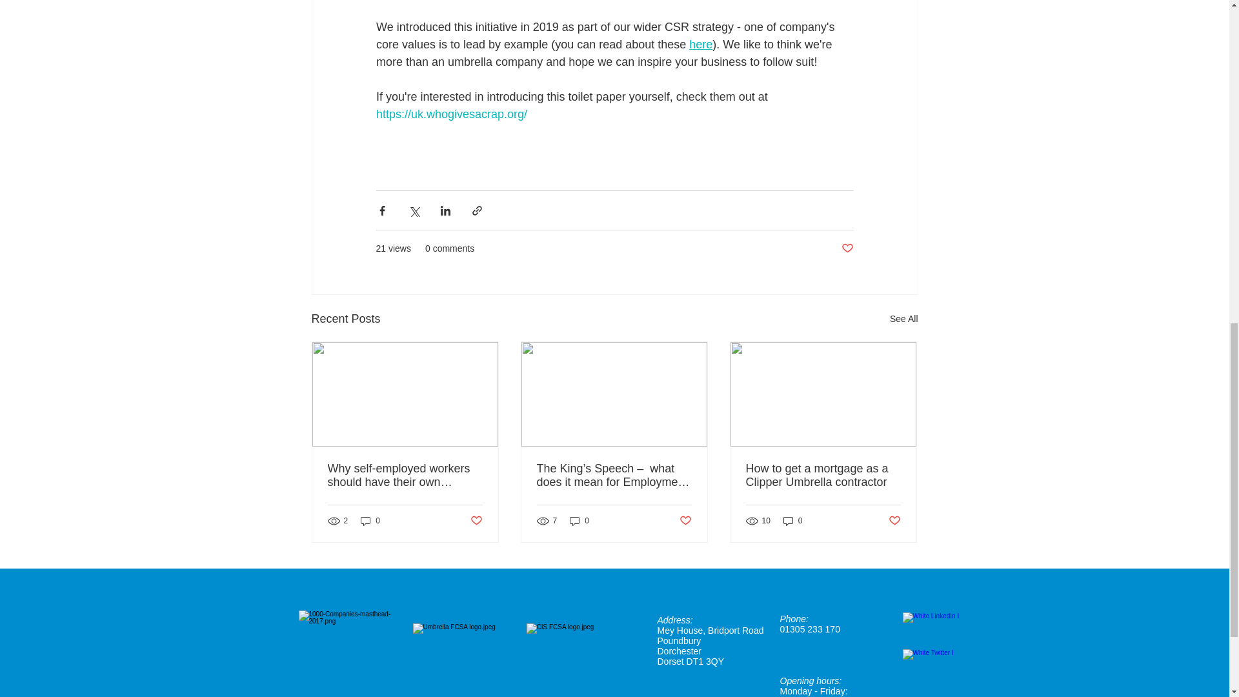 The image size is (1239, 697). What do you see at coordinates (405, 476) in the screenshot?
I see `Why self-employed workers should have their own insurance` at bounding box center [405, 476].